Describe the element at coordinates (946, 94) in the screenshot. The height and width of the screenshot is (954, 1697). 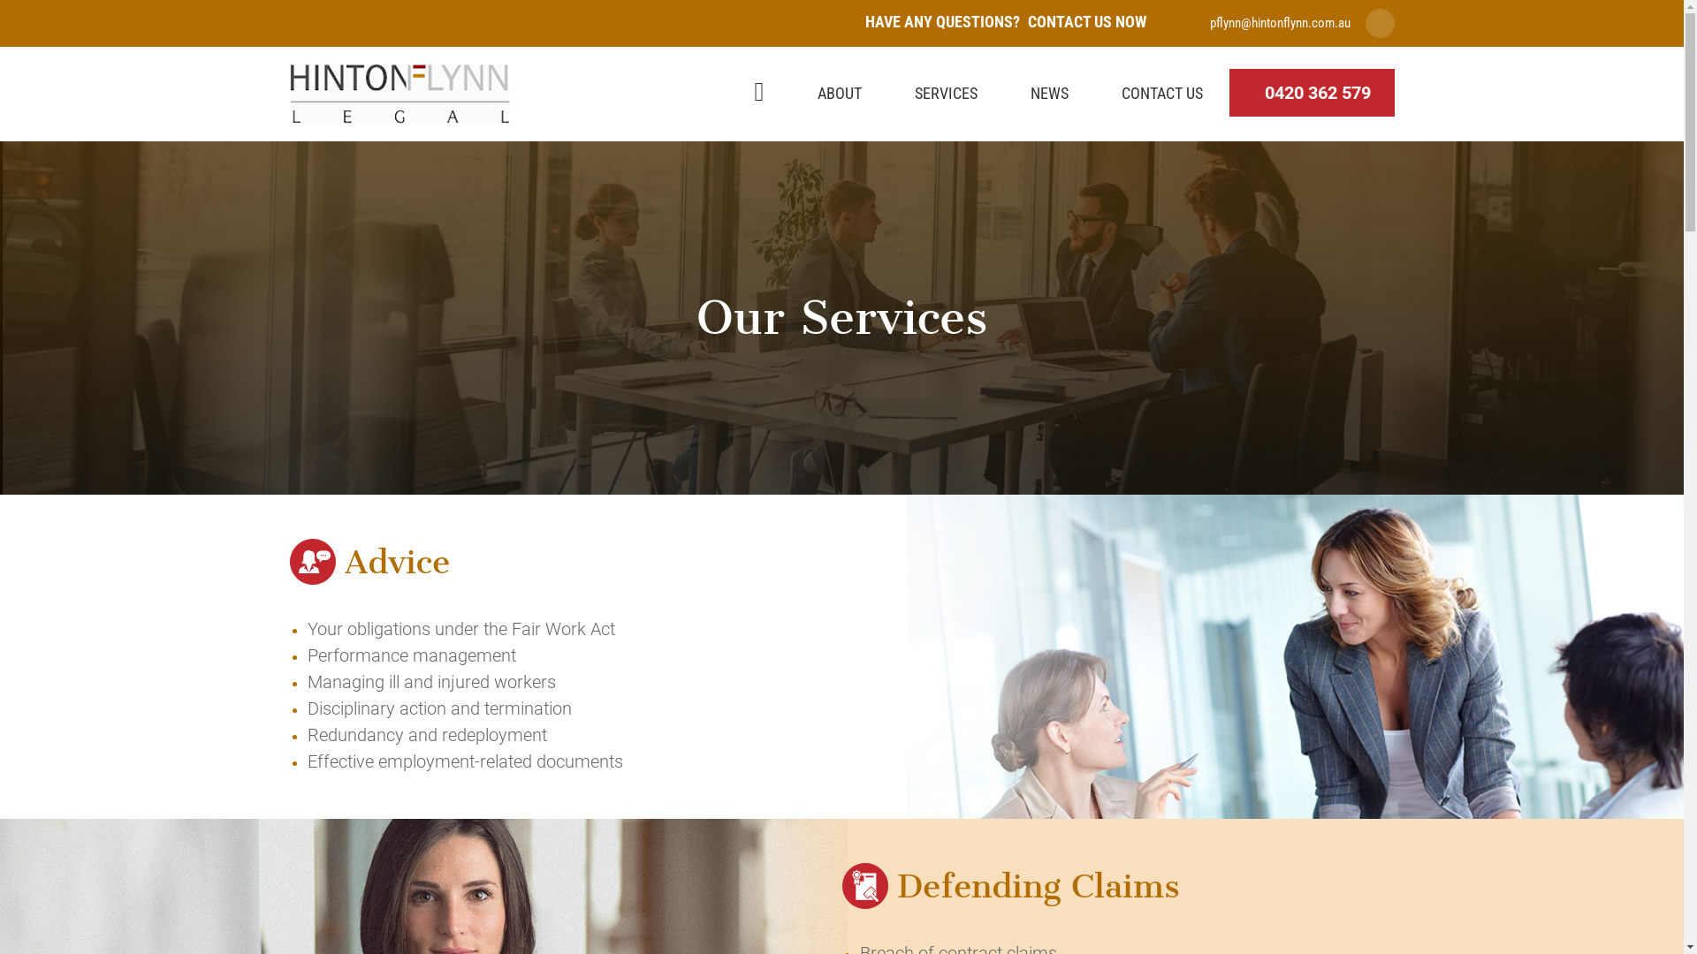
I see `SERVICES` at that location.